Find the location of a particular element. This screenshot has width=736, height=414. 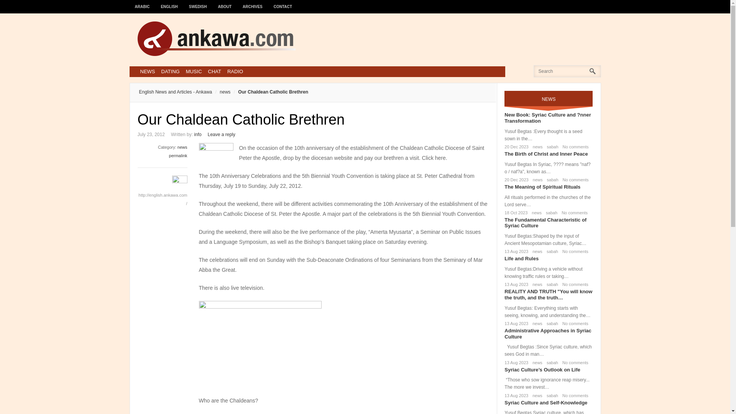

CONTACT is located at coordinates (283, 3).